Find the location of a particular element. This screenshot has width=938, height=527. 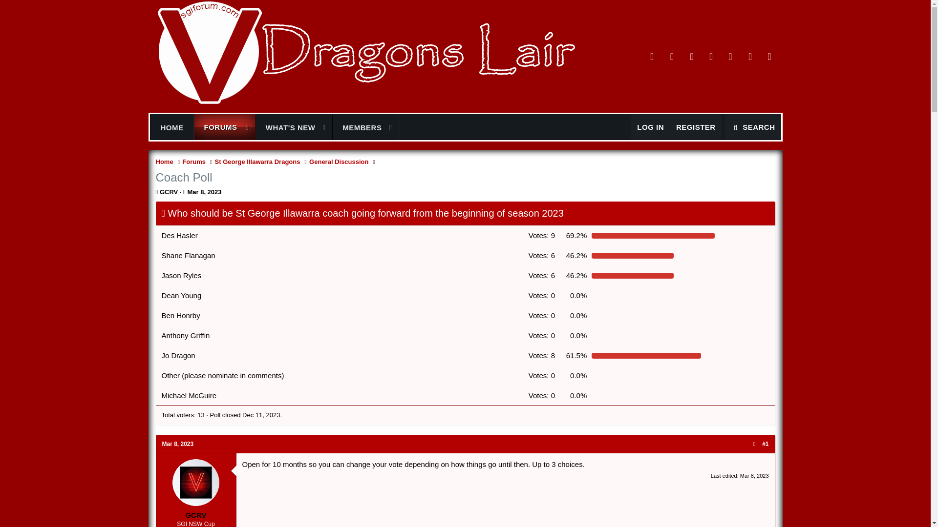

MEMBERS is located at coordinates (711, 56).